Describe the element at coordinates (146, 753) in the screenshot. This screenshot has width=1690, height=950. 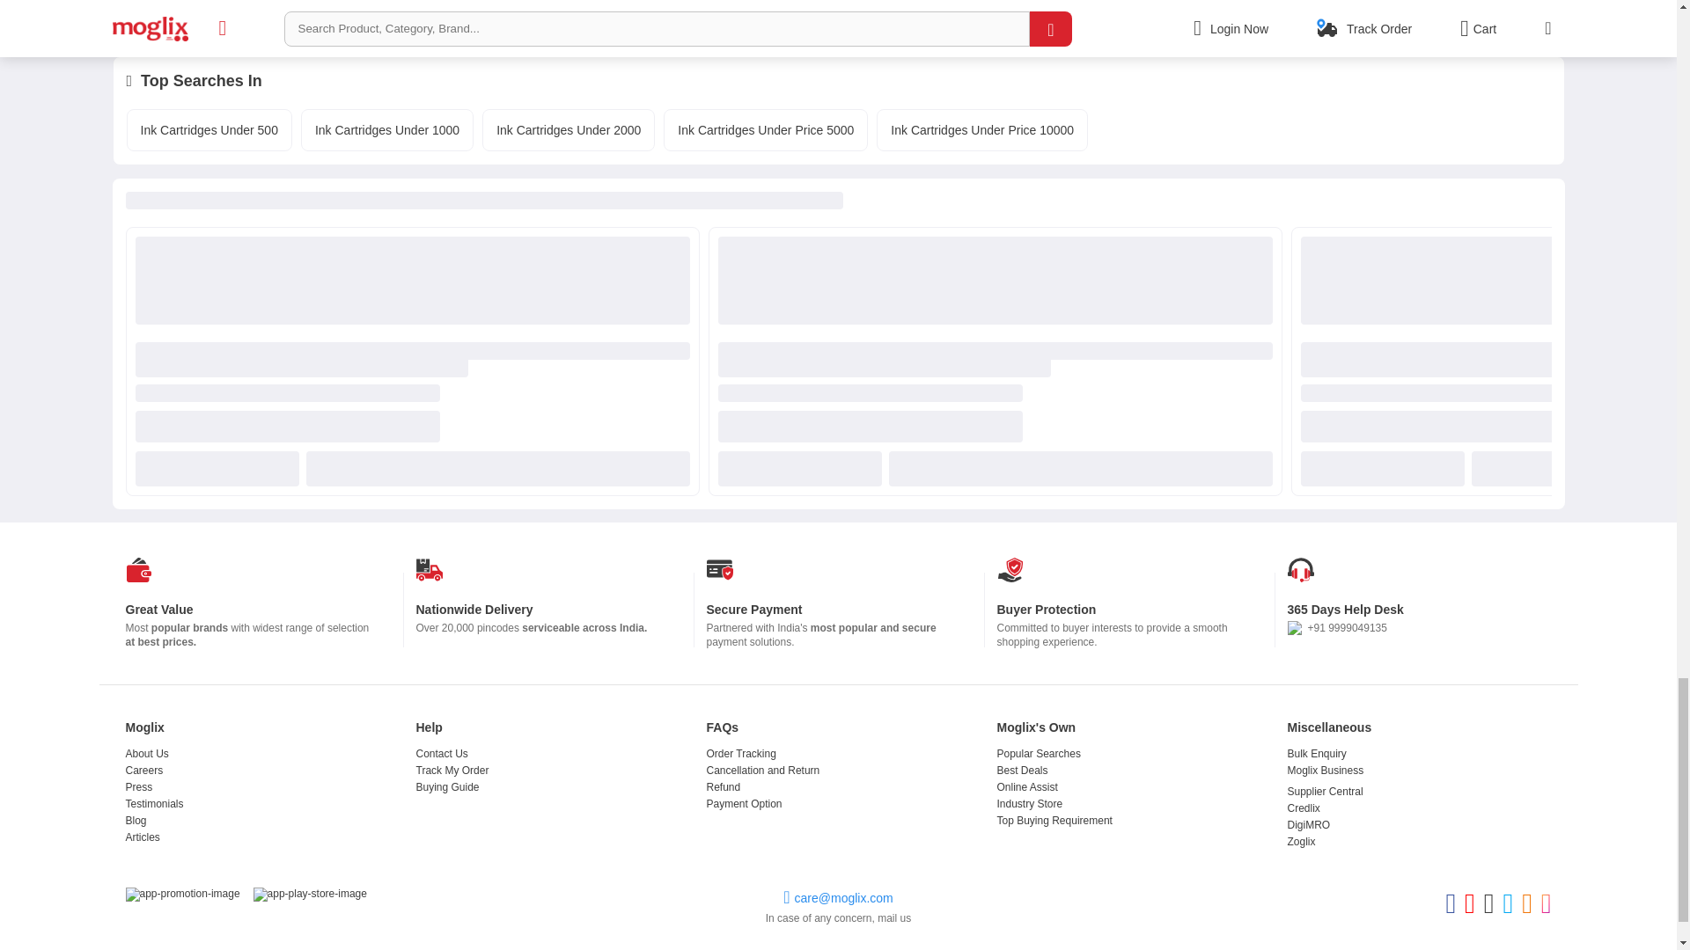
I see `About Us` at that location.